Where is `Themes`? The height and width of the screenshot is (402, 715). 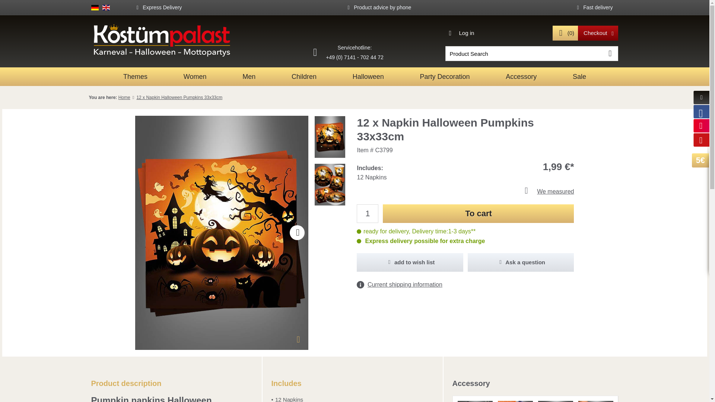
Themes is located at coordinates (135, 77).